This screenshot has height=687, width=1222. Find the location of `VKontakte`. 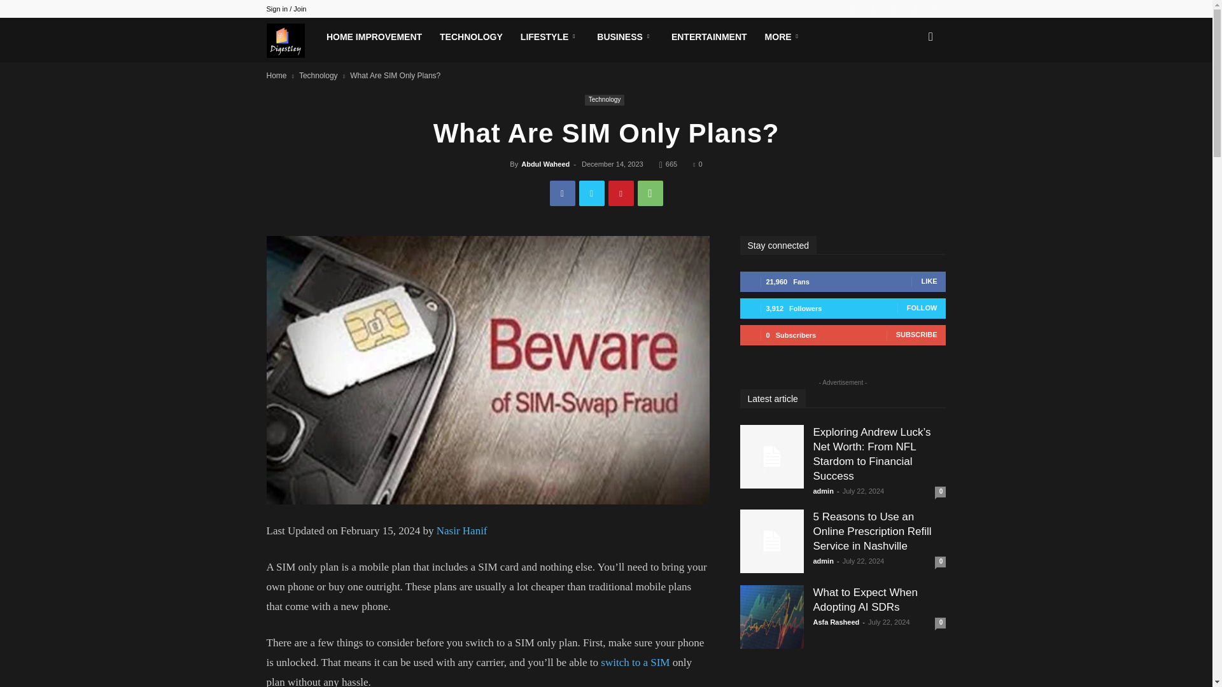

VKontakte is located at coordinates (936, 9).